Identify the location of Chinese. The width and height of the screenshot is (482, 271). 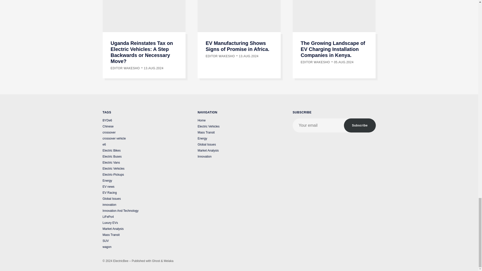
(108, 127).